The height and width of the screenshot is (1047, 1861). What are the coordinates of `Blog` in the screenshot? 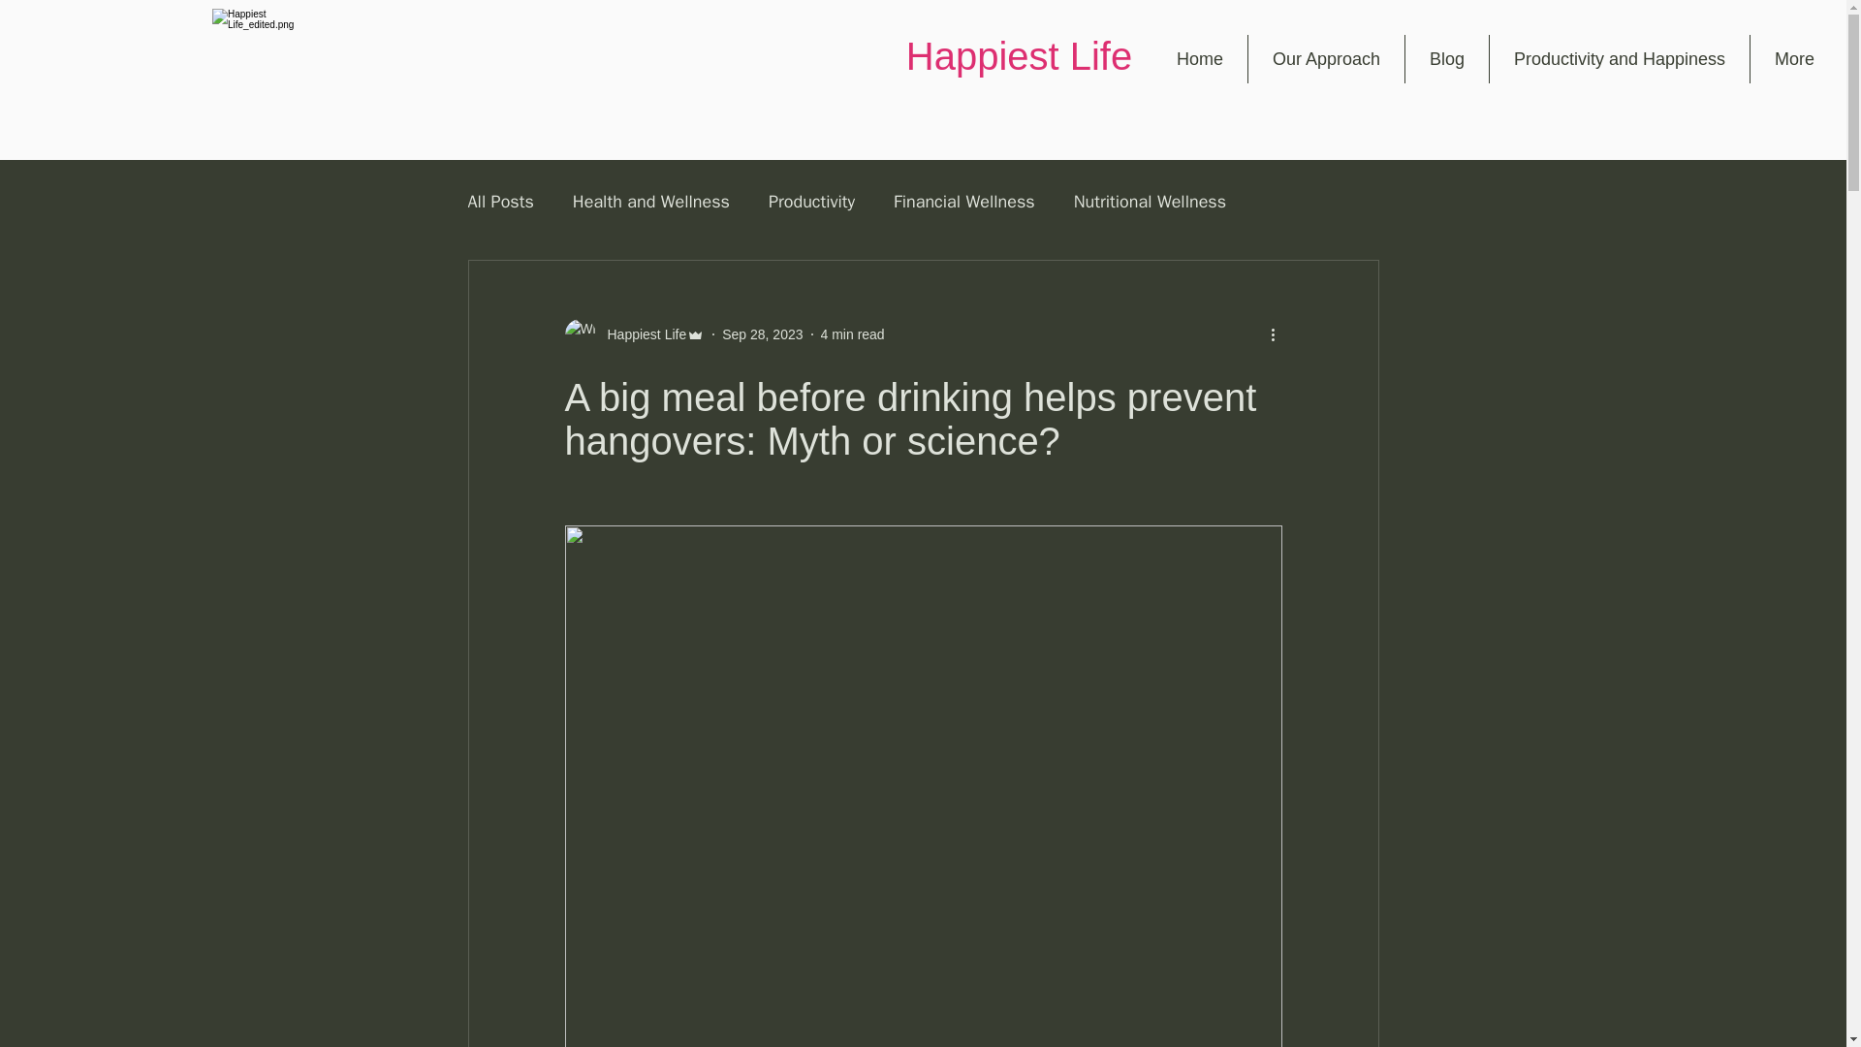 It's located at (1446, 58).